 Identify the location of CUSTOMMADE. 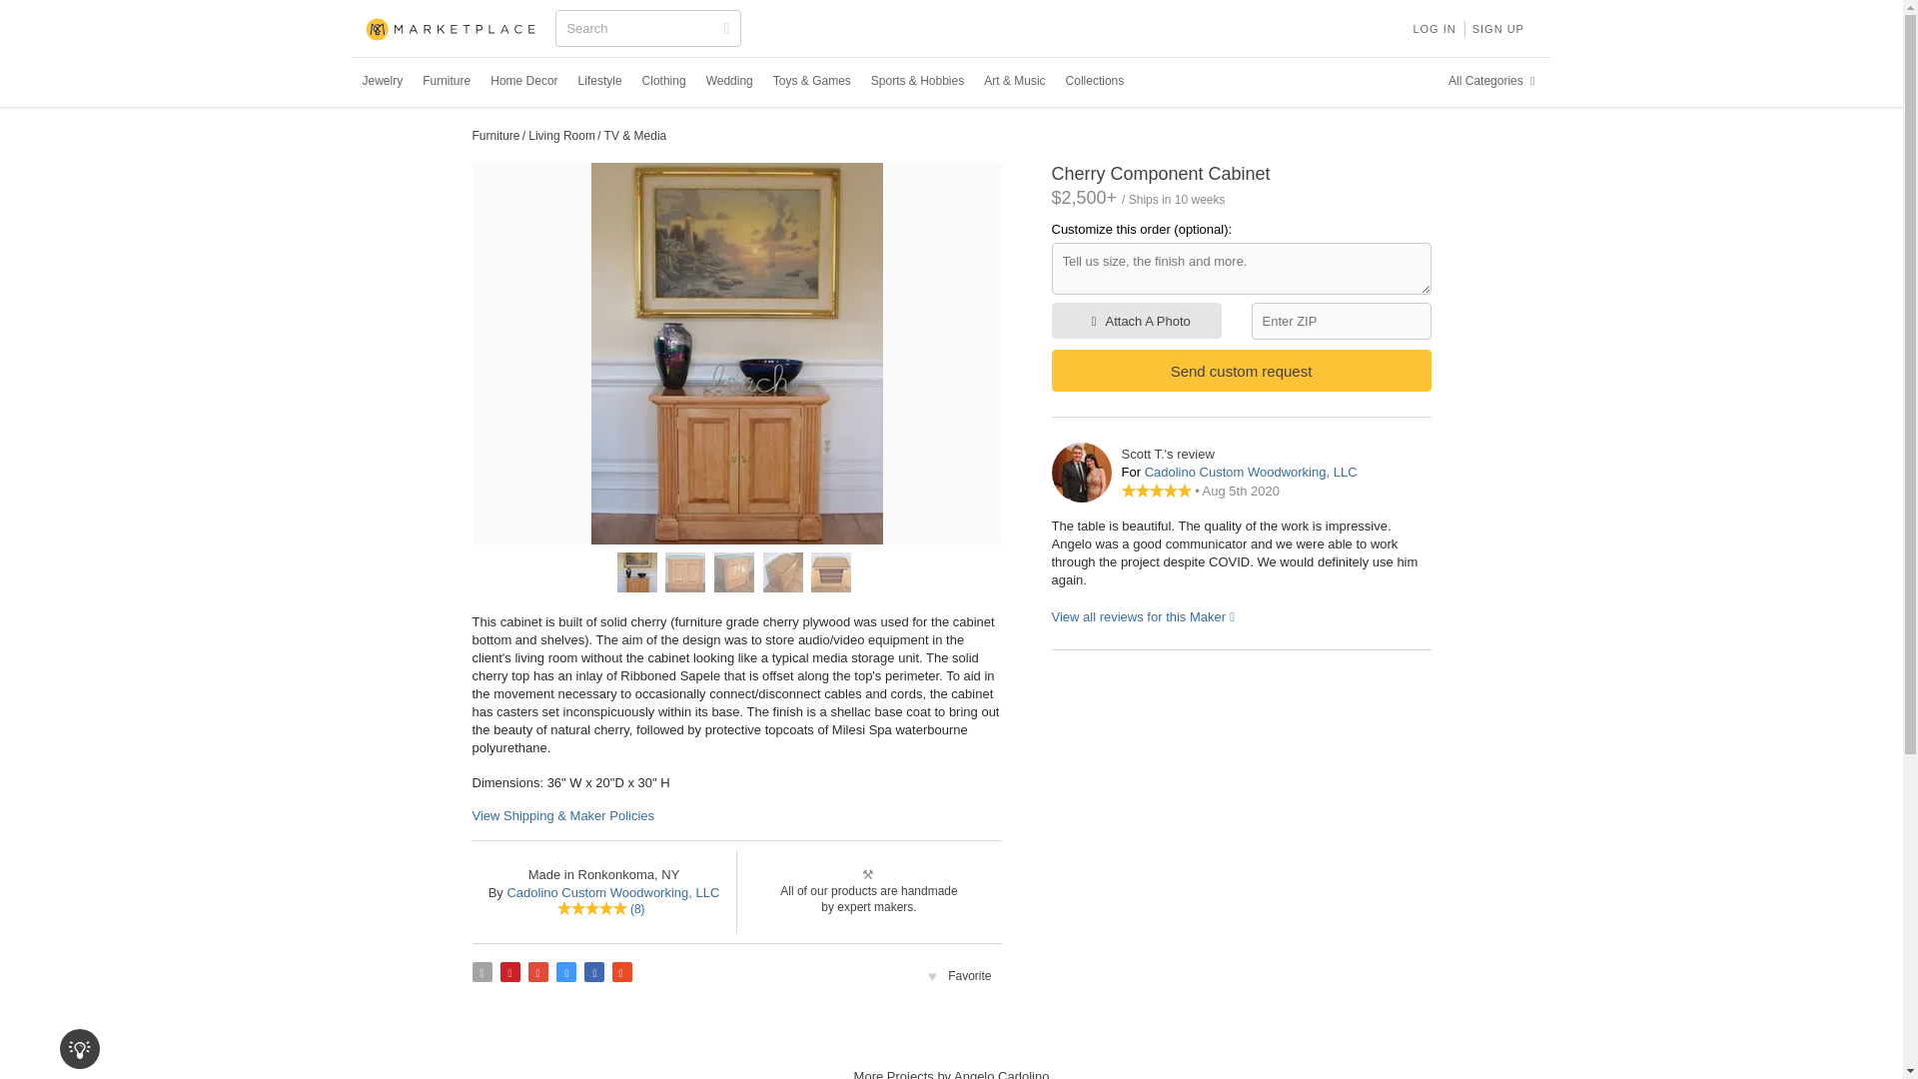
(452, 30).